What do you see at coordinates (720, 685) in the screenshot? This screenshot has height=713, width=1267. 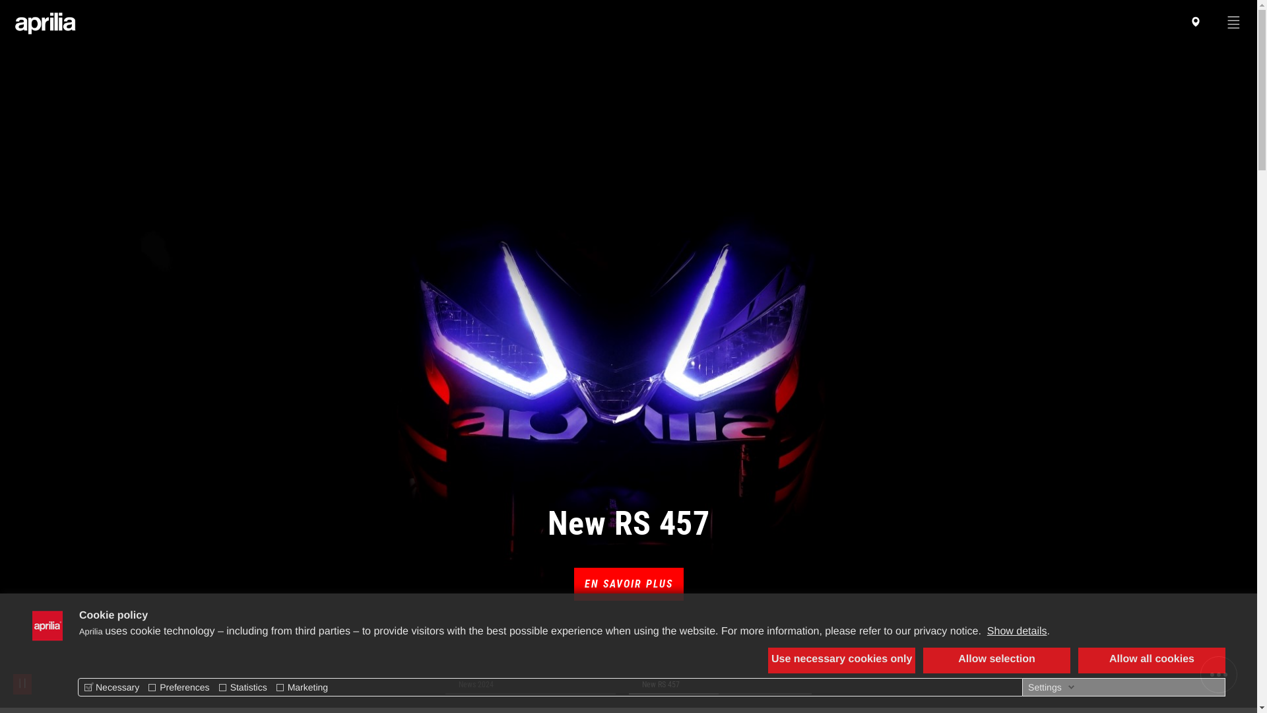 I see `New RS 457` at bounding box center [720, 685].